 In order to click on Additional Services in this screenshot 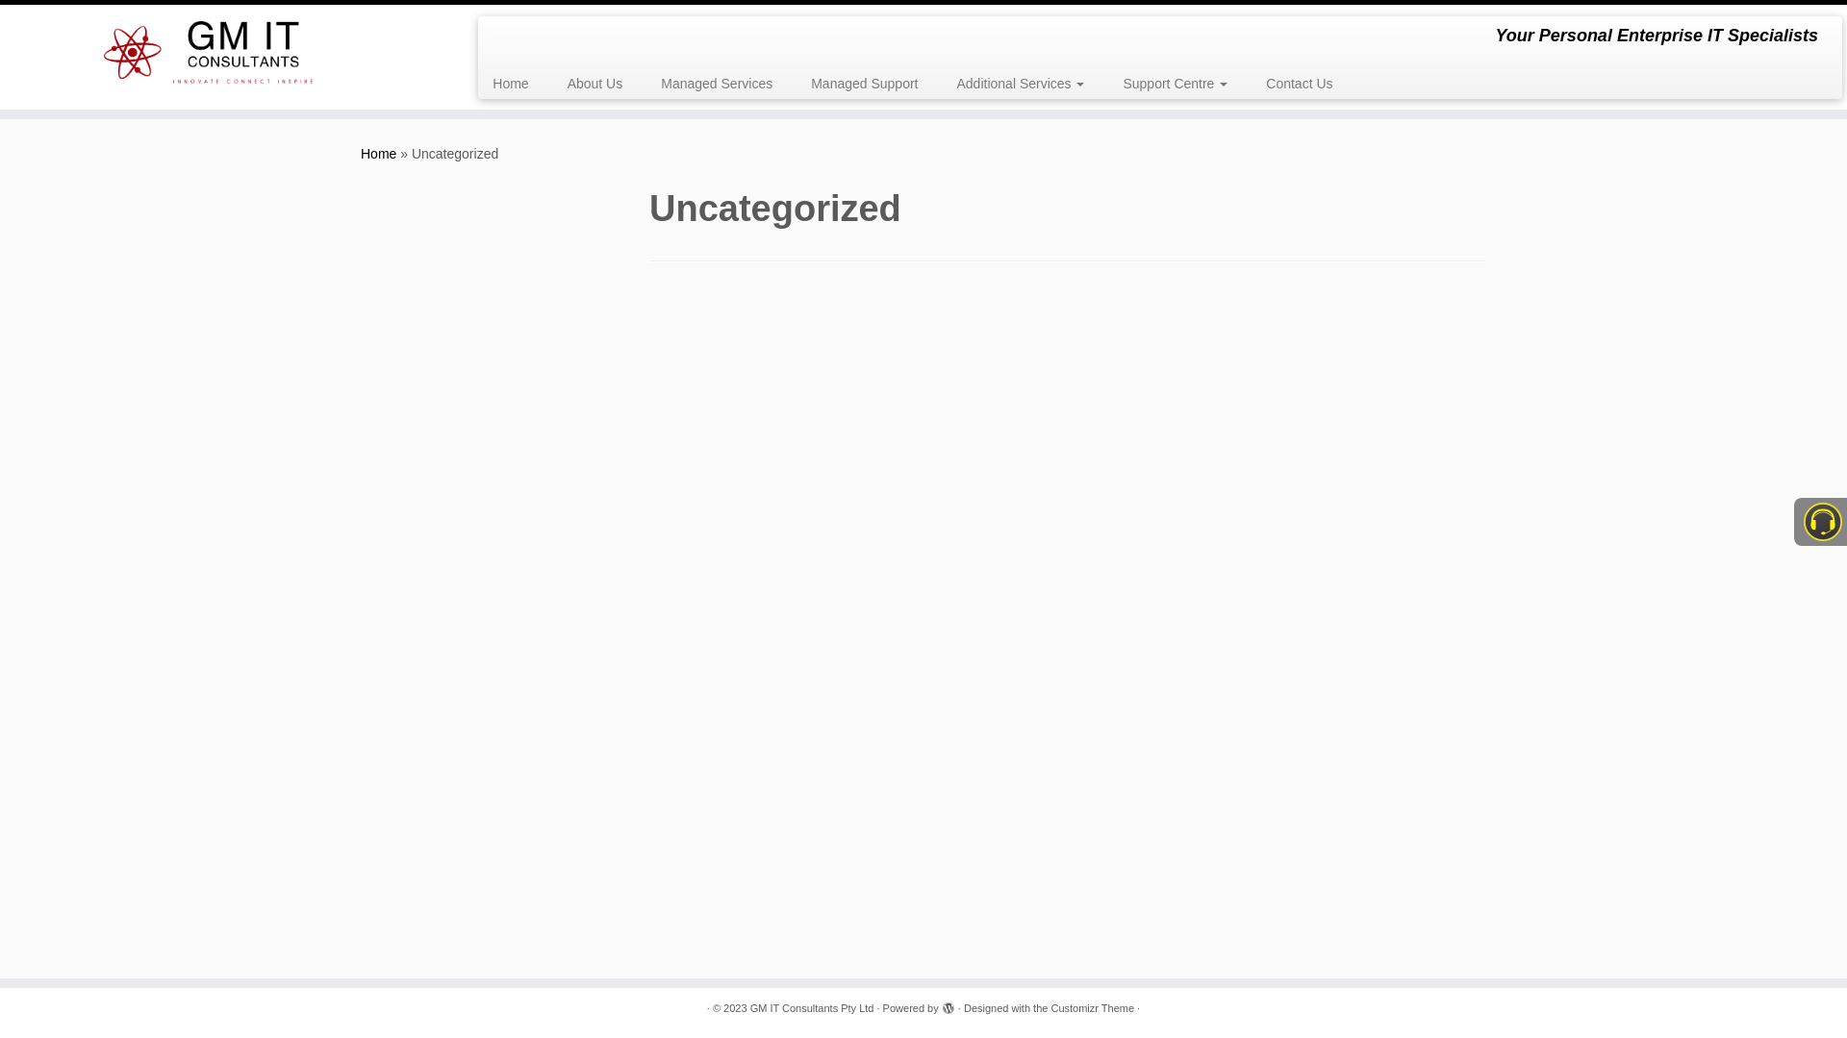, I will do `click(1020, 84)`.